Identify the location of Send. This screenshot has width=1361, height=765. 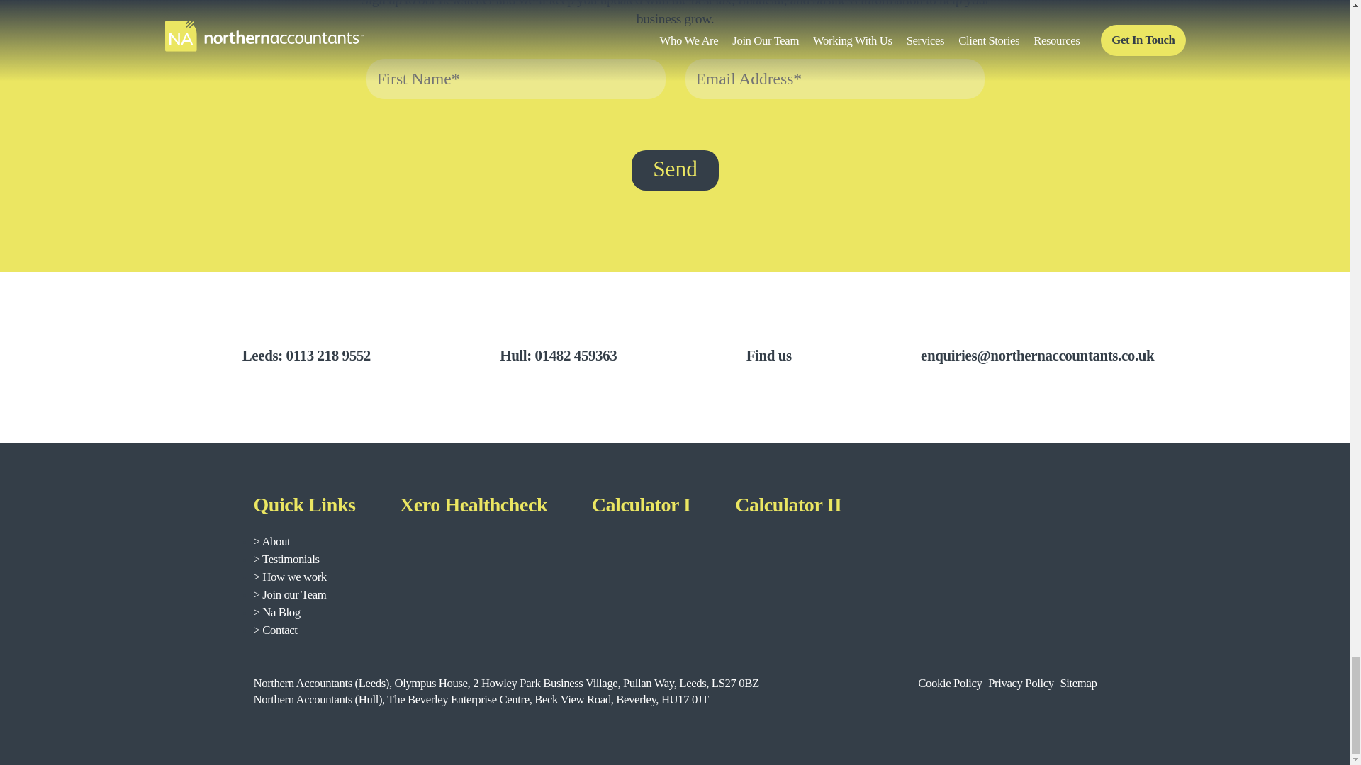
(675, 170).